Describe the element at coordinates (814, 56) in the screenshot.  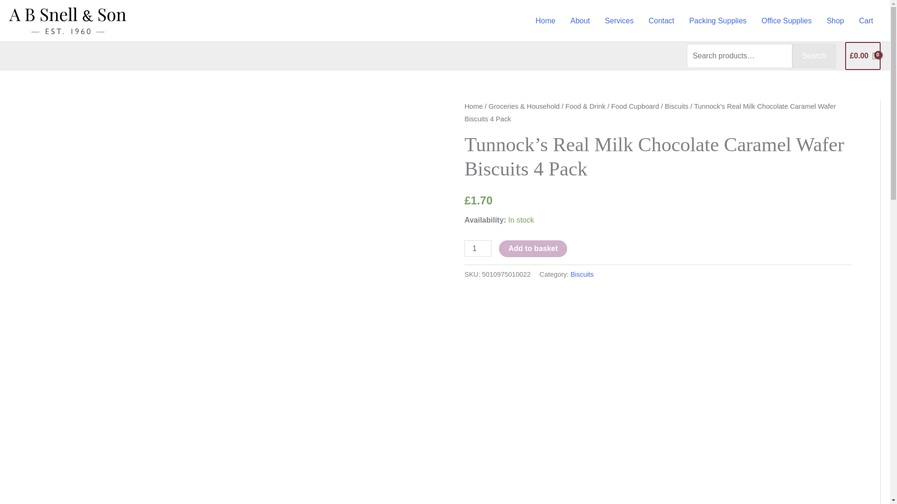
I see `Search` at that location.